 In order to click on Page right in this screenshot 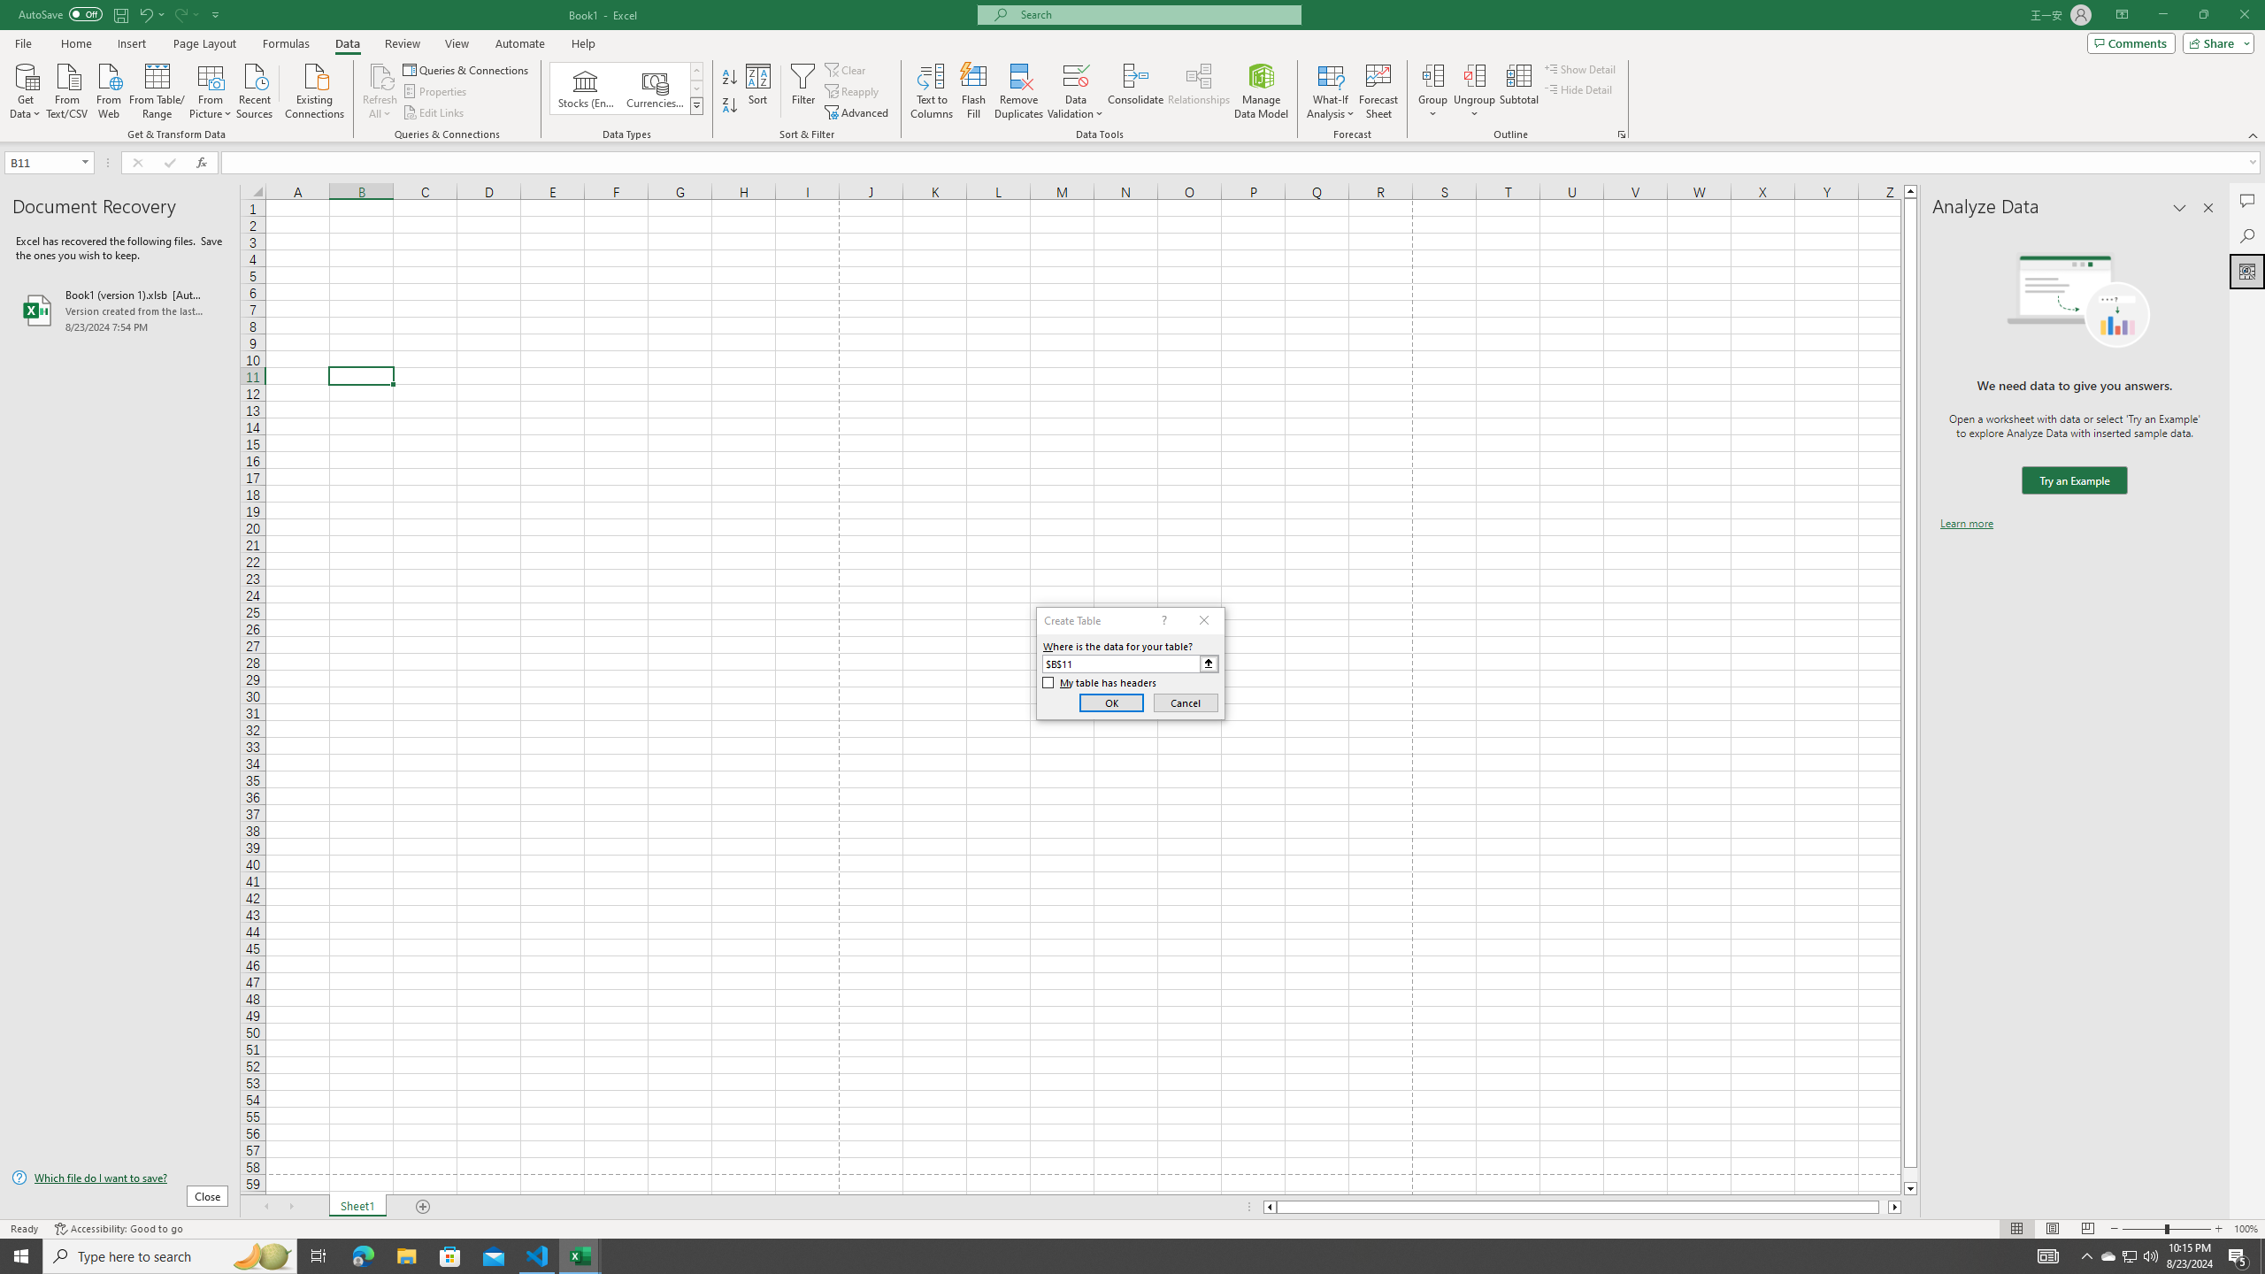, I will do `click(1885, 1207)`.